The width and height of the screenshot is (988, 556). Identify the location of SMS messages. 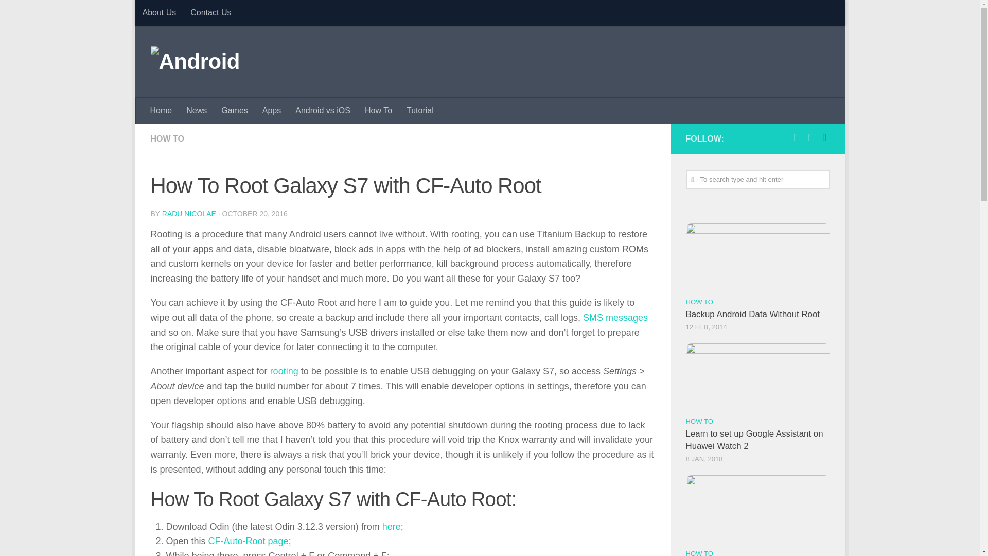
(615, 317).